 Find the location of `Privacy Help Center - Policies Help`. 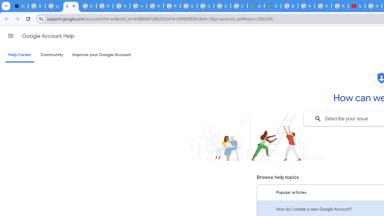

Privacy Help Center - Policies Help is located at coordinates (323, 6).